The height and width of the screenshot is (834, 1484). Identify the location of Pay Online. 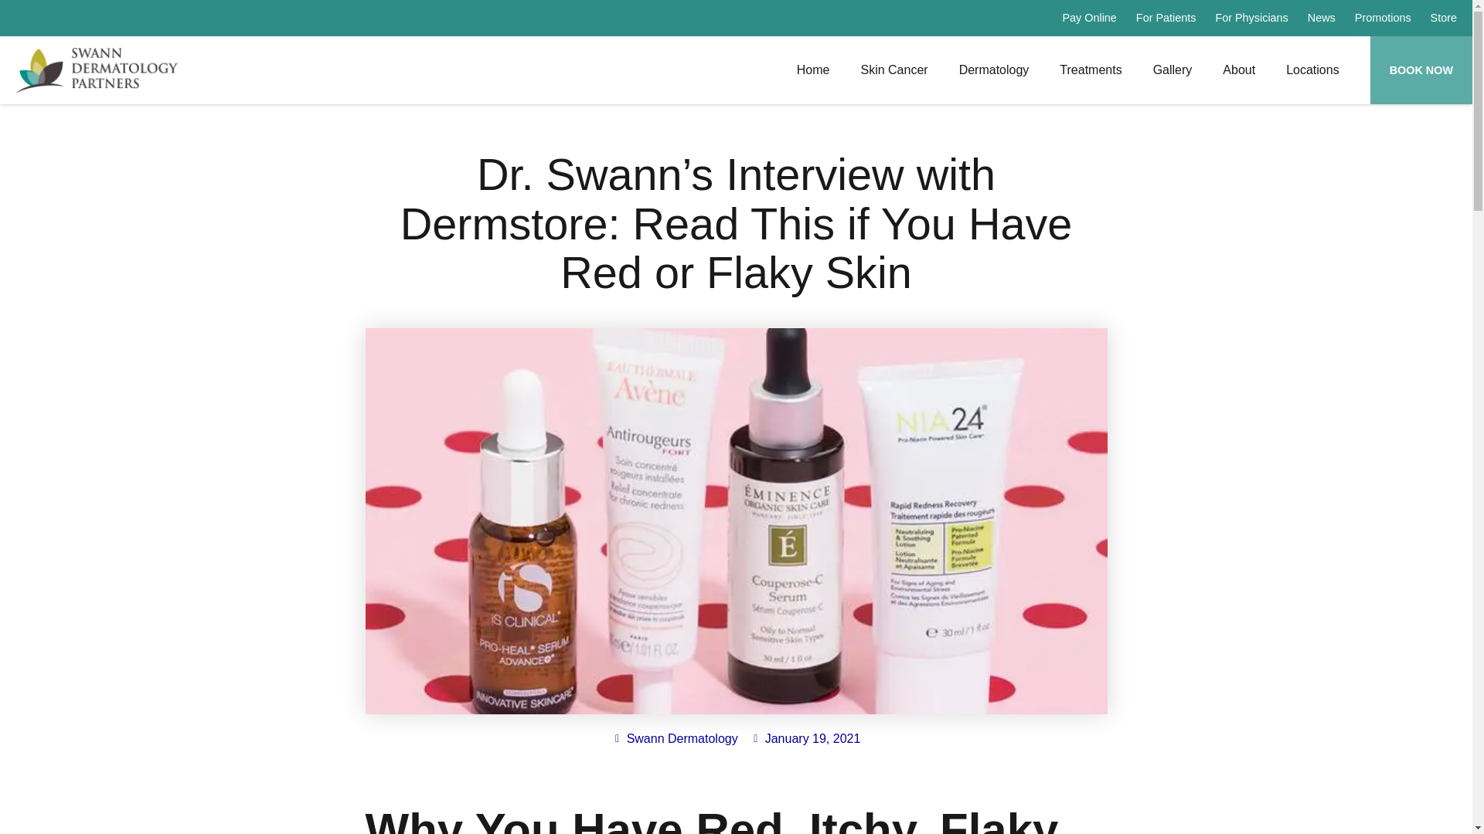
(1088, 17).